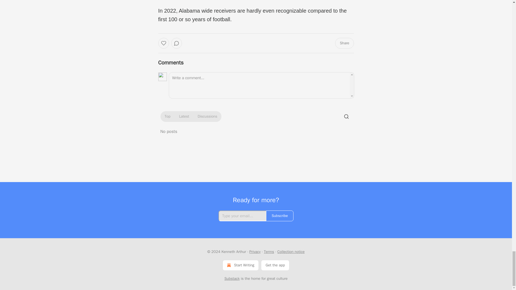 Image resolution: width=516 pixels, height=290 pixels. Describe the element at coordinates (184, 117) in the screenshot. I see `Latest` at that location.